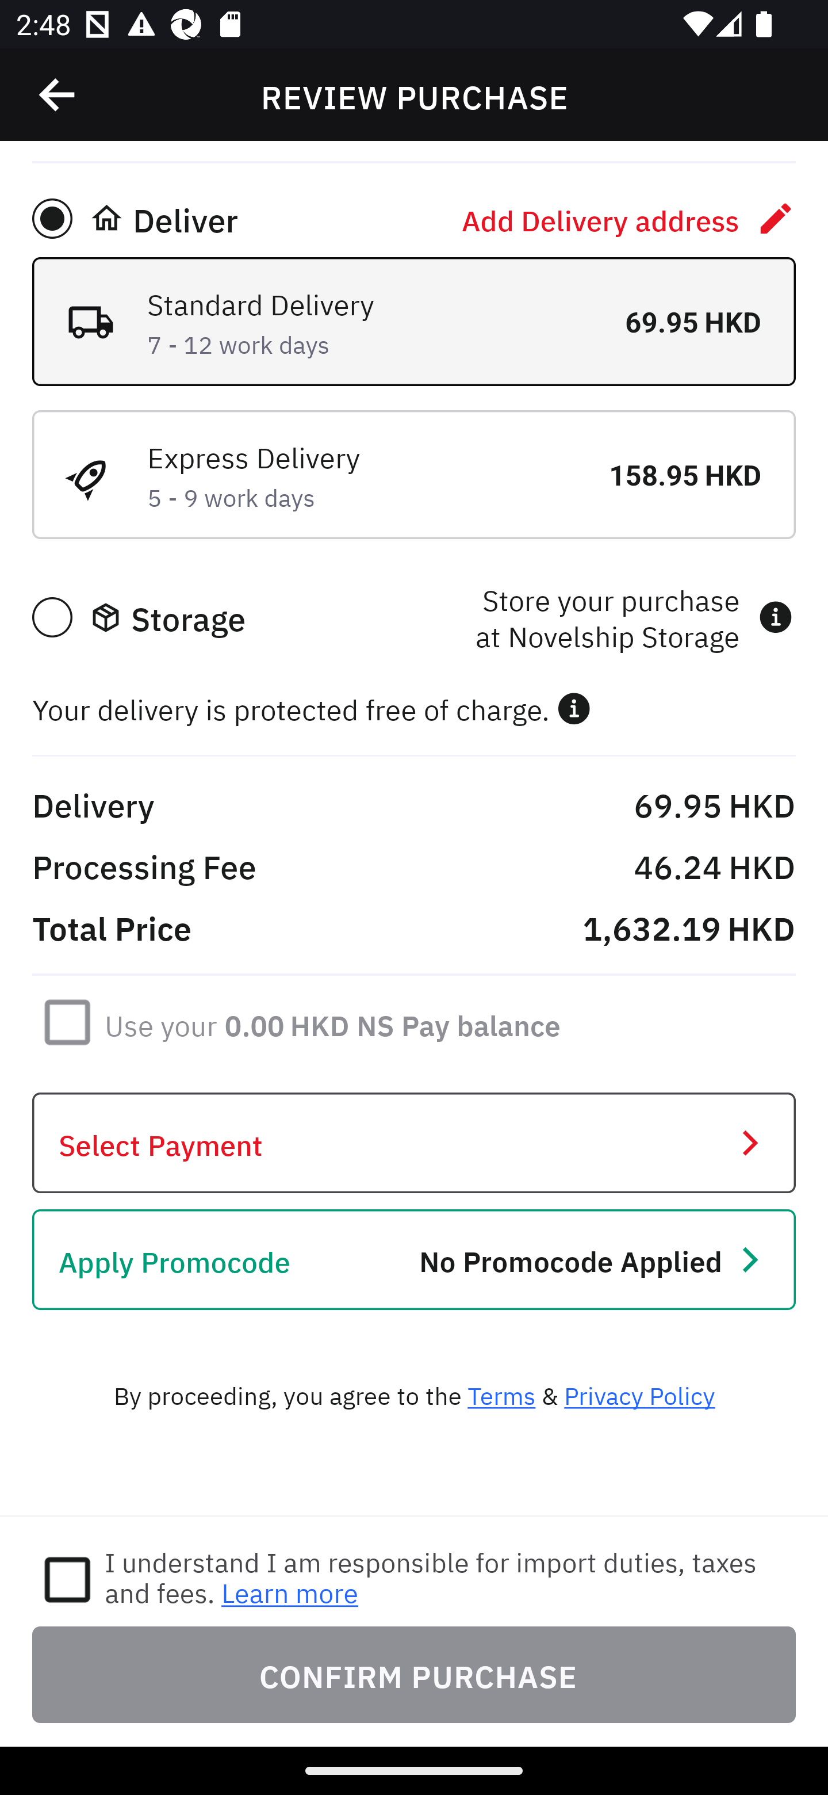 Image resolution: width=828 pixels, height=1795 pixels. Describe the element at coordinates (414, 474) in the screenshot. I see `󱎯 Express Delivery 5 - 9 work days 158.95 HKD` at that location.